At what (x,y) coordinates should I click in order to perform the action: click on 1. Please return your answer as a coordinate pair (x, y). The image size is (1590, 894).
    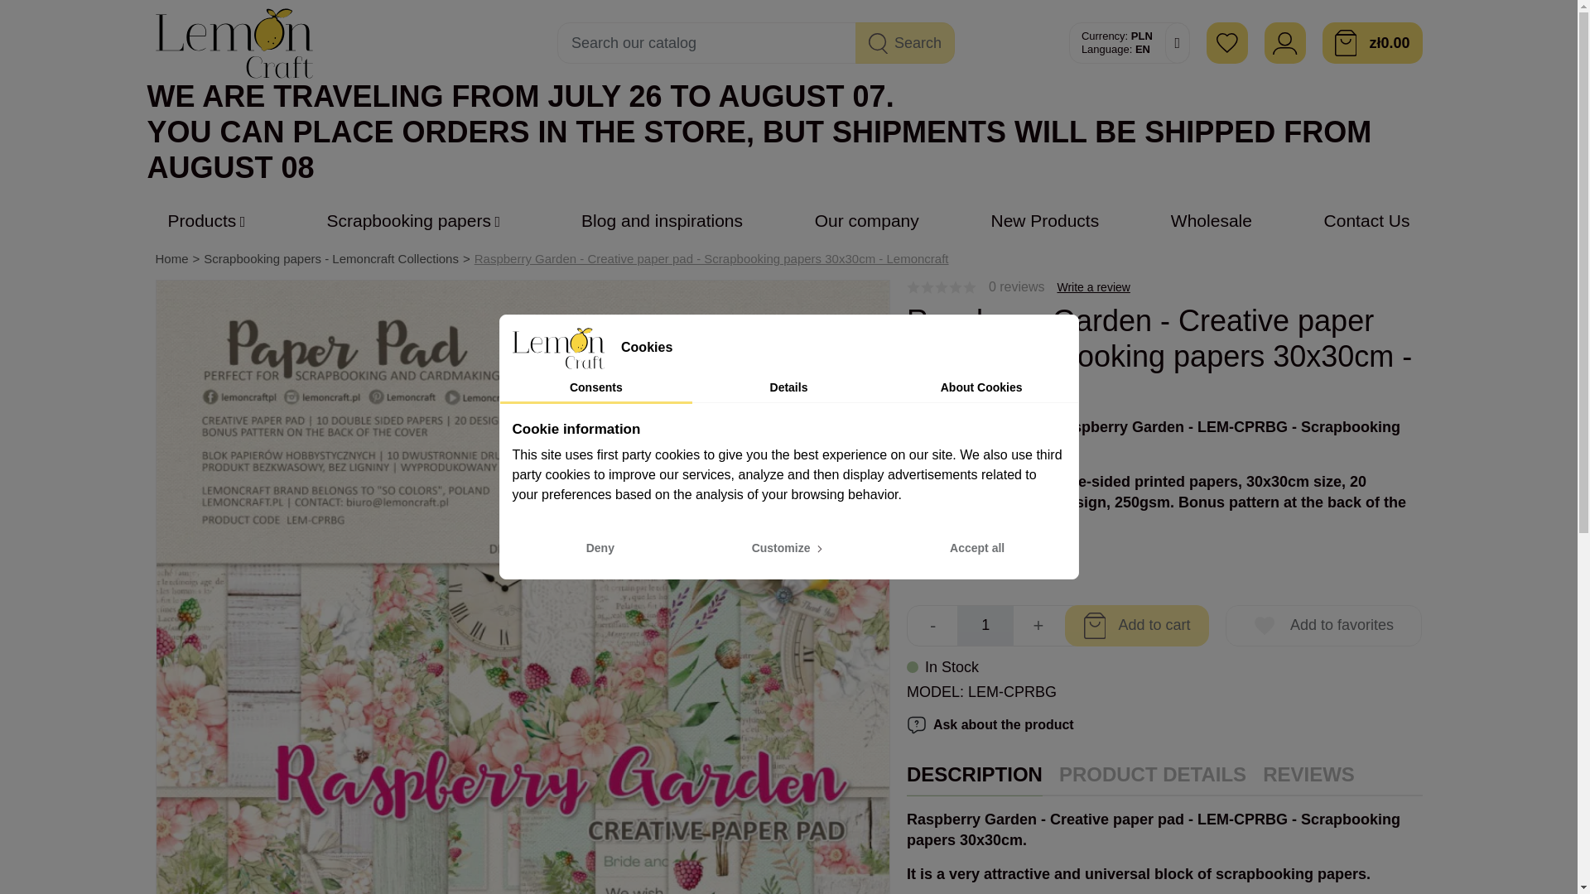
    Looking at the image, I should click on (985, 626).